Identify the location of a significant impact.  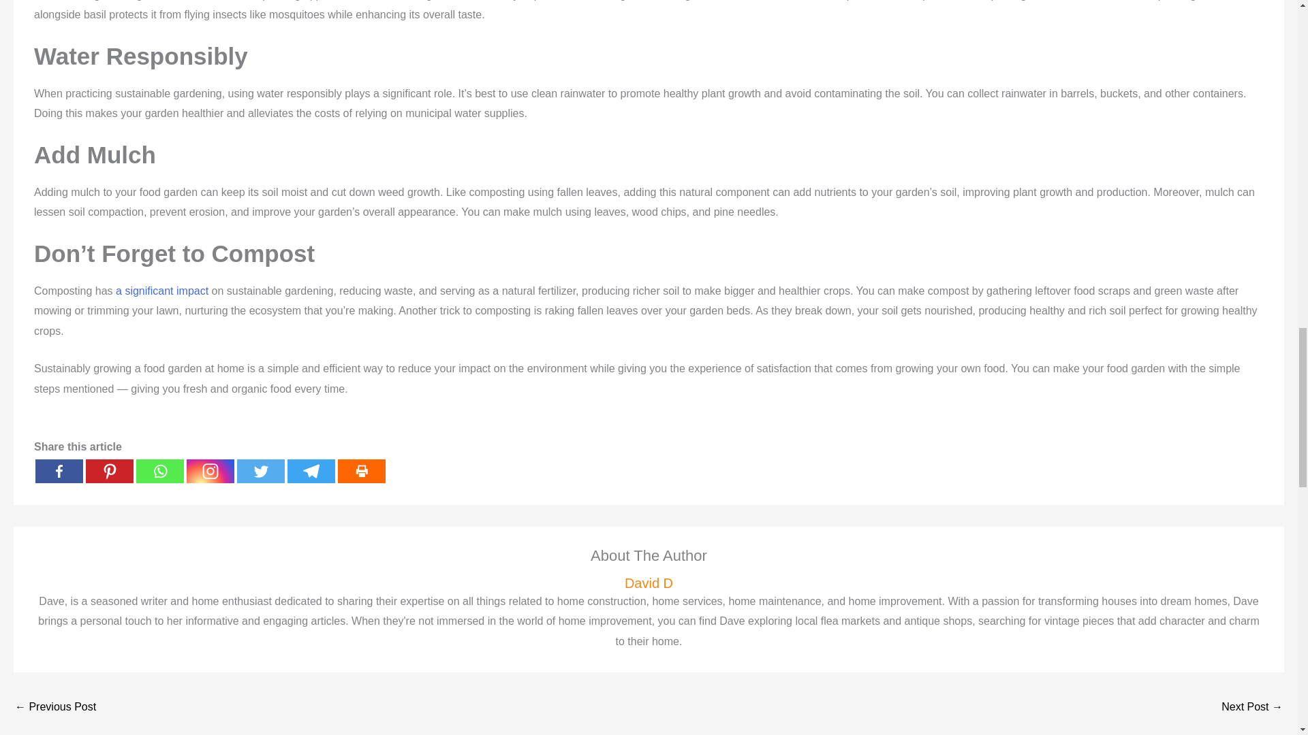
(162, 291).